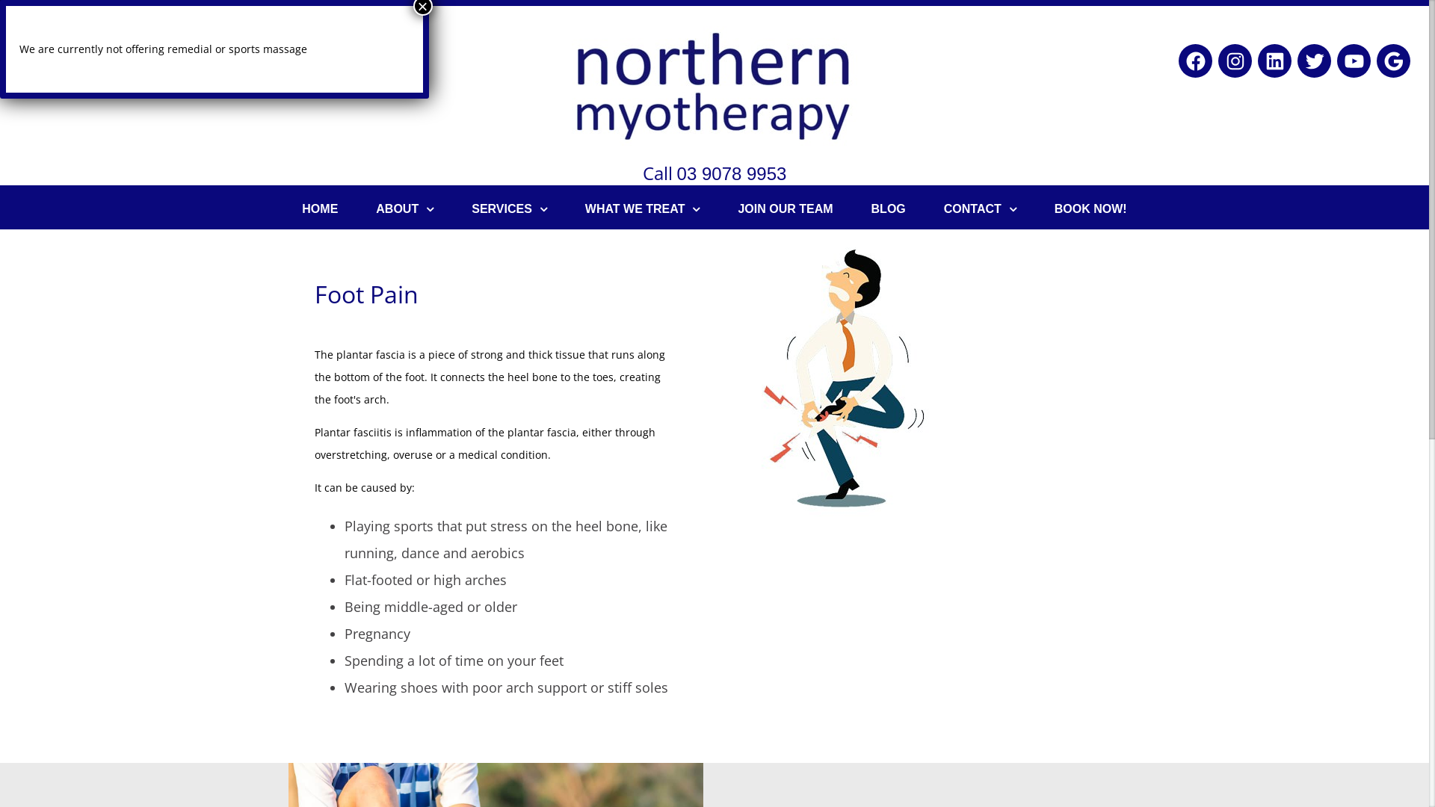 The height and width of the screenshot is (807, 1435). I want to click on Facebook, so click(1196, 61).